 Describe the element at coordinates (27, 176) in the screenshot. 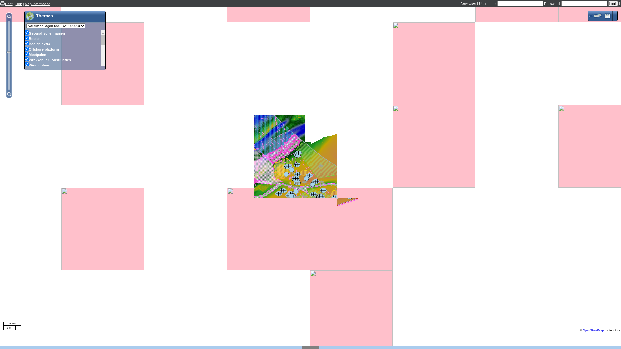

I see `Bathymetrisch_grid` at that location.